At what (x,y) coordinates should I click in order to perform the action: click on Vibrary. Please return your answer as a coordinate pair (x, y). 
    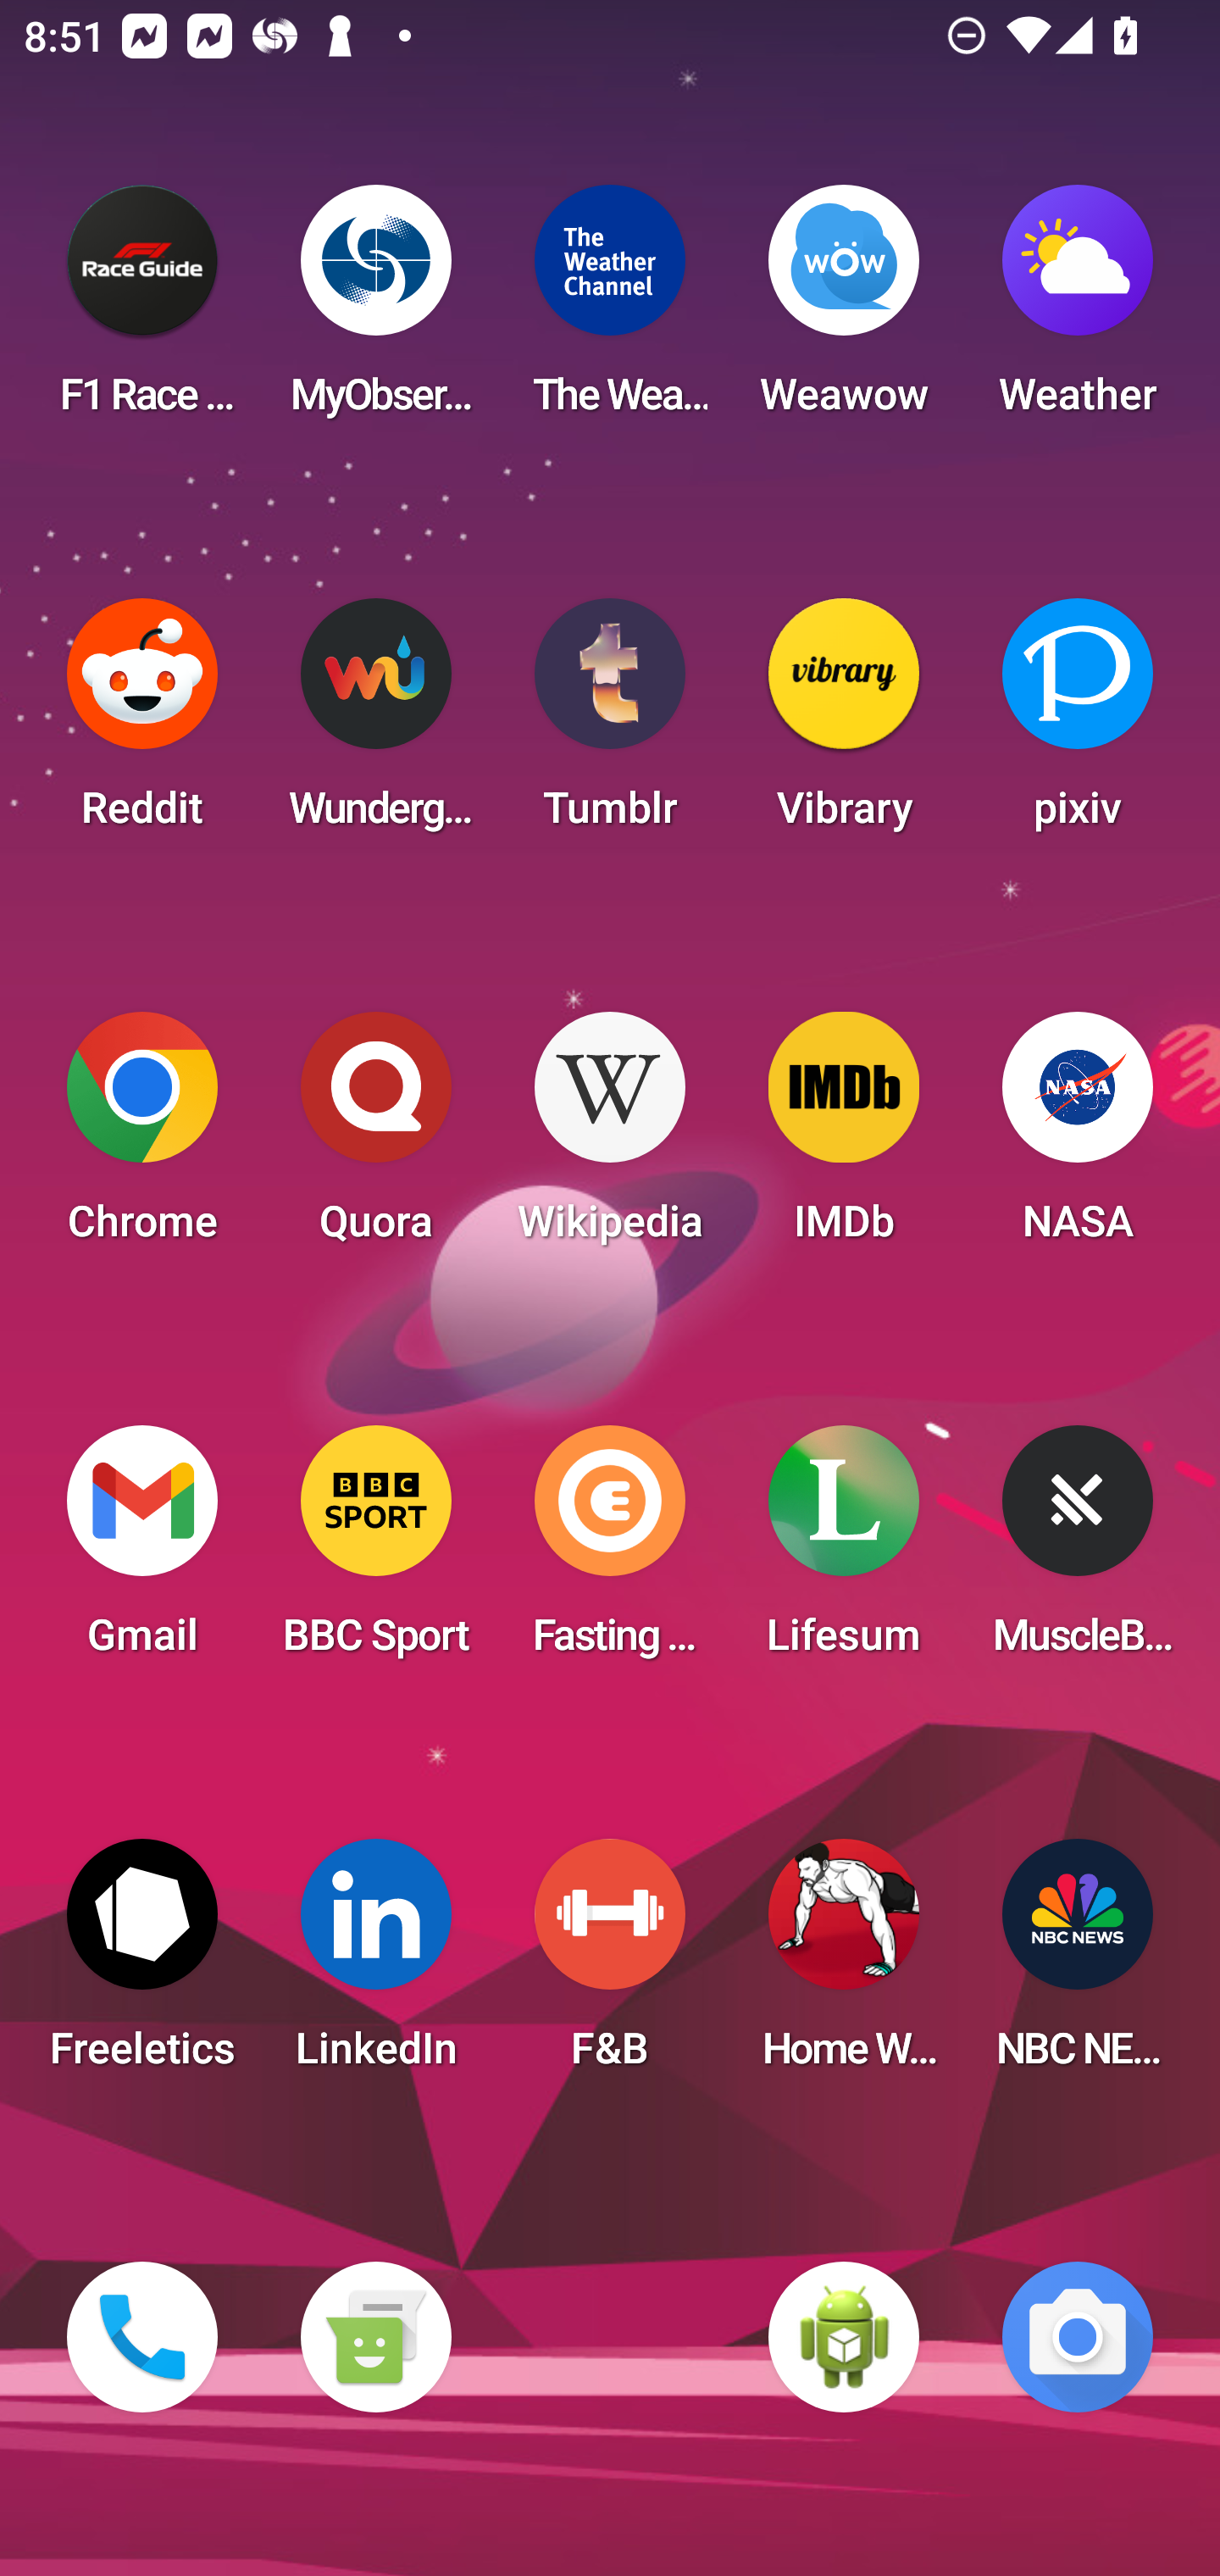
    Looking at the image, I should click on (844, 724).